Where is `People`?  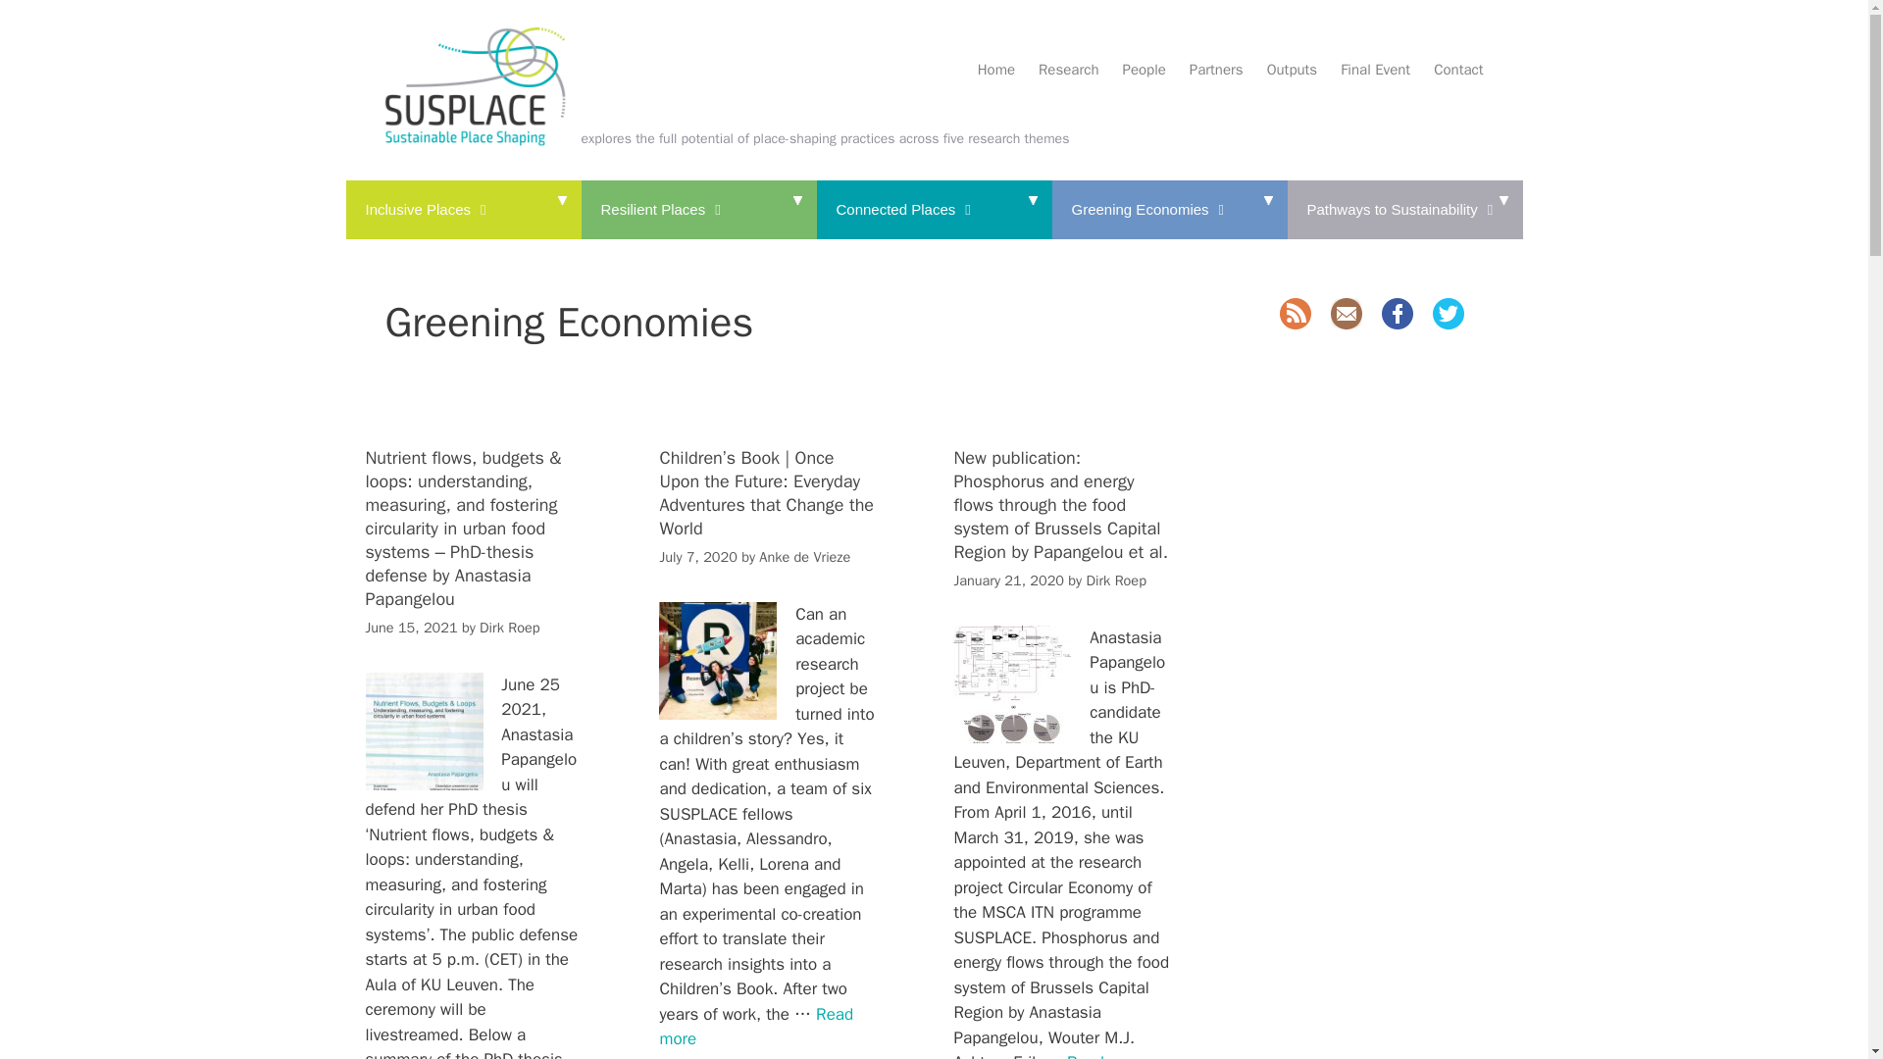
People is located at coordinates (1132, 71).